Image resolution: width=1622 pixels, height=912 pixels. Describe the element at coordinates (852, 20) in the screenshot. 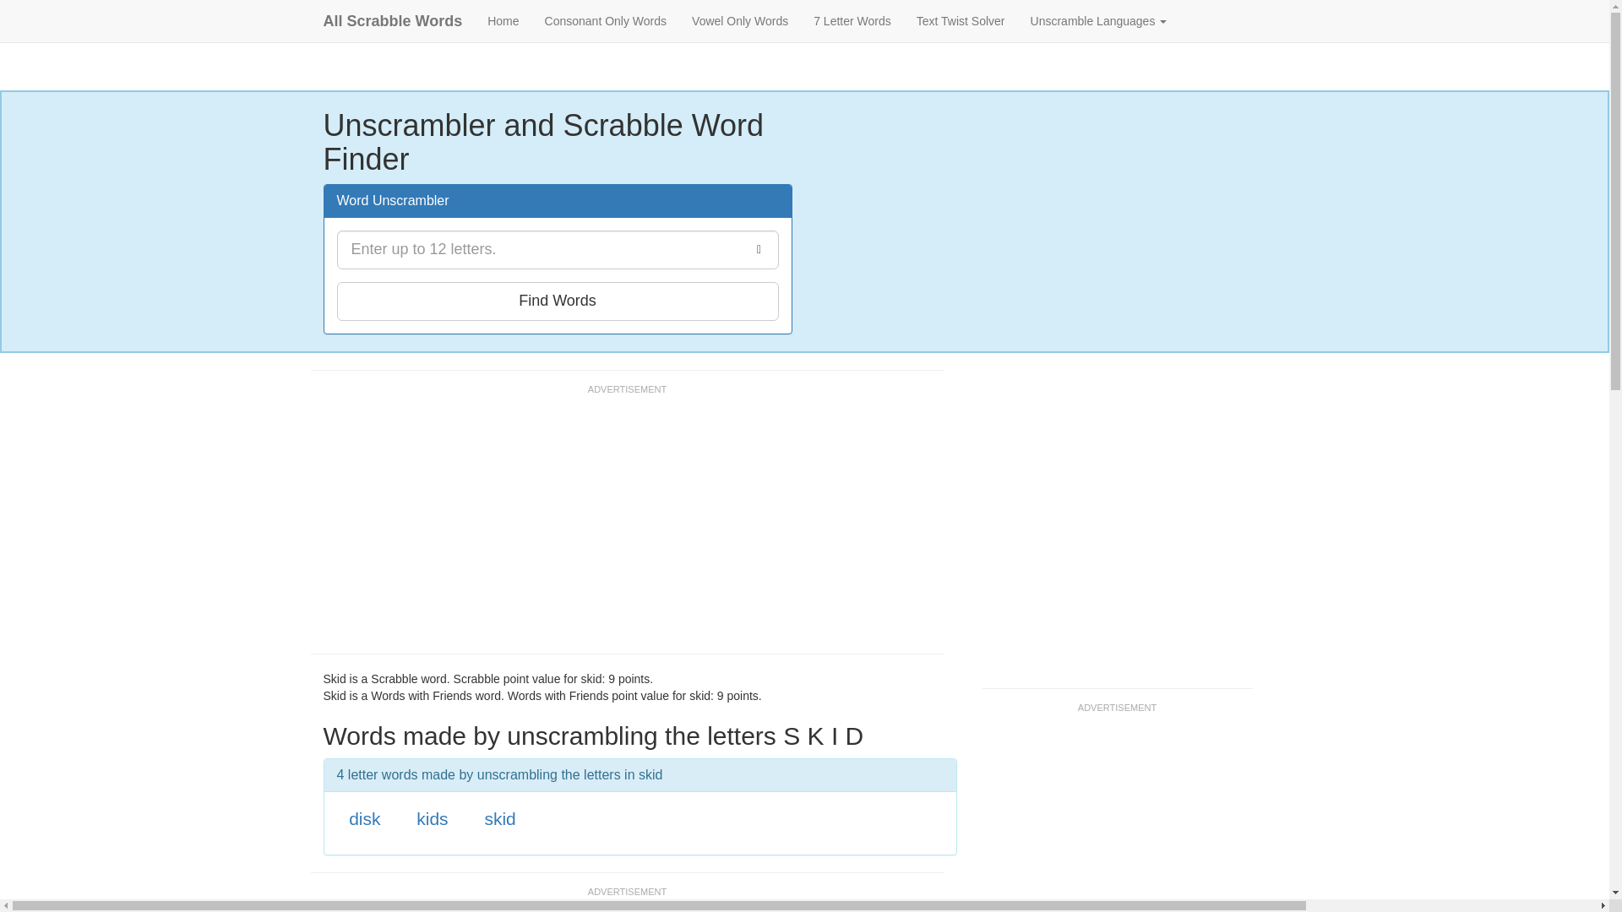

I see `7 Letter Words` at that location.